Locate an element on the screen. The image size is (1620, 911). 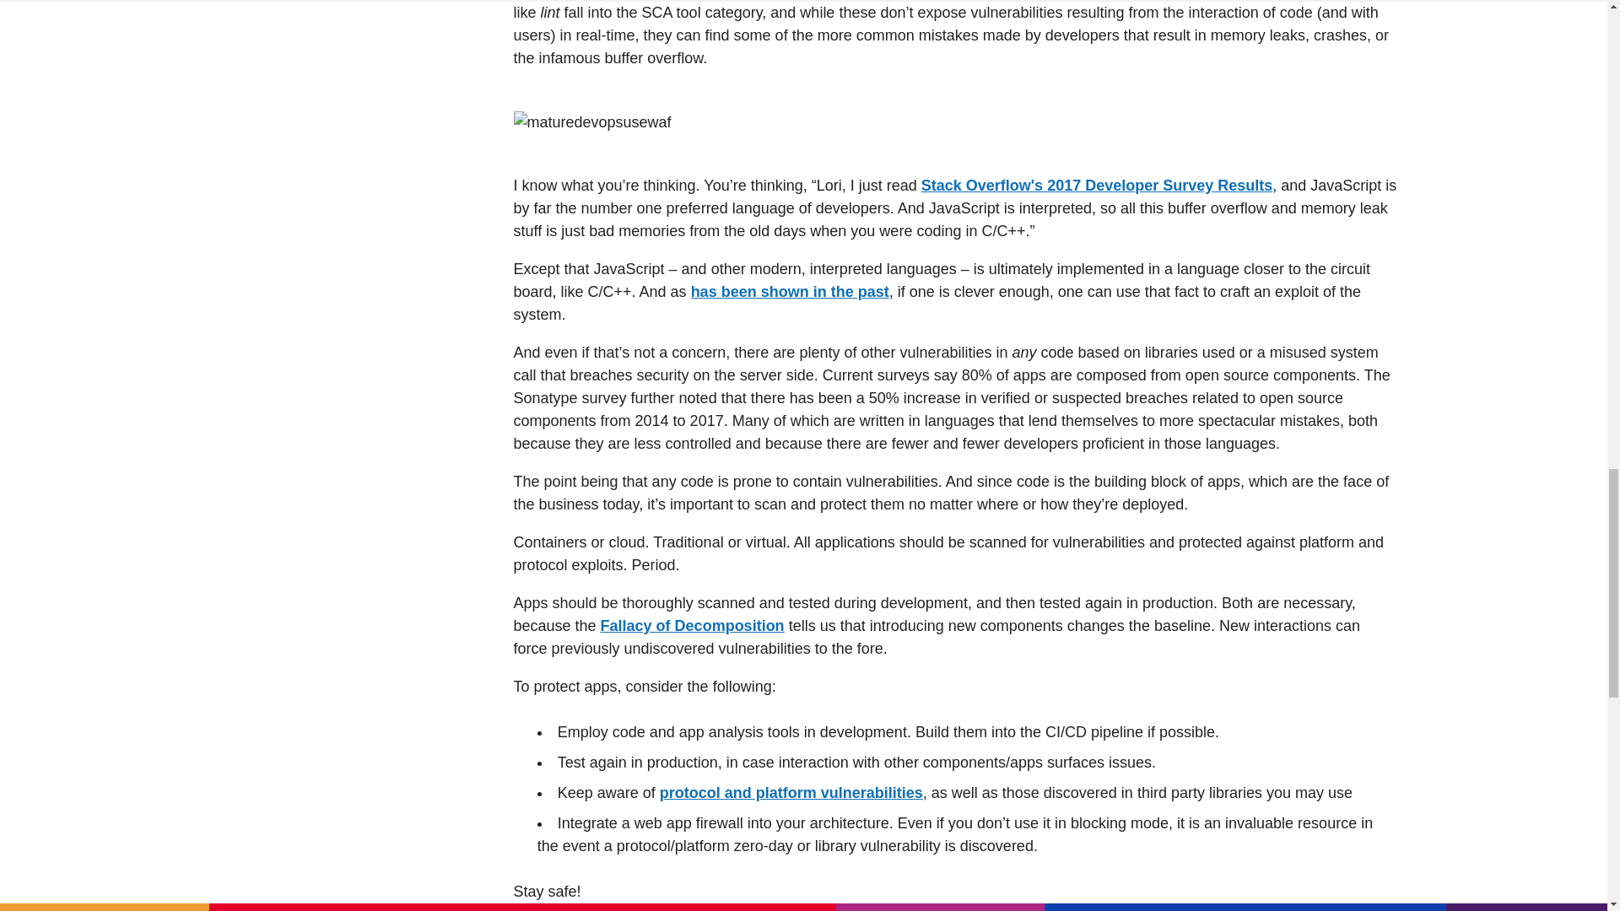
protocol and platform vulnerabilities is located at coordinates (791, 793).